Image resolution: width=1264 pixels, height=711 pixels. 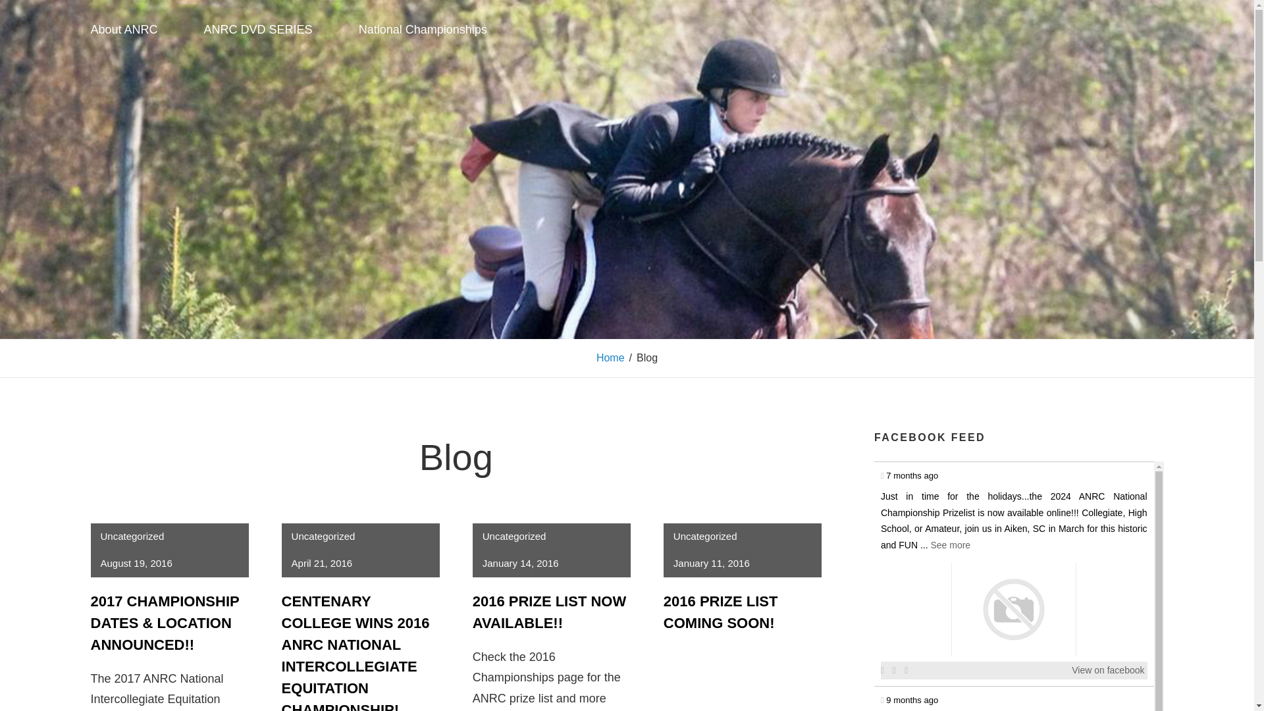 What do you see at coordinates (711, 563) in the screenshot?
I see `January 11, 2016` at bounding box center [711, 563].